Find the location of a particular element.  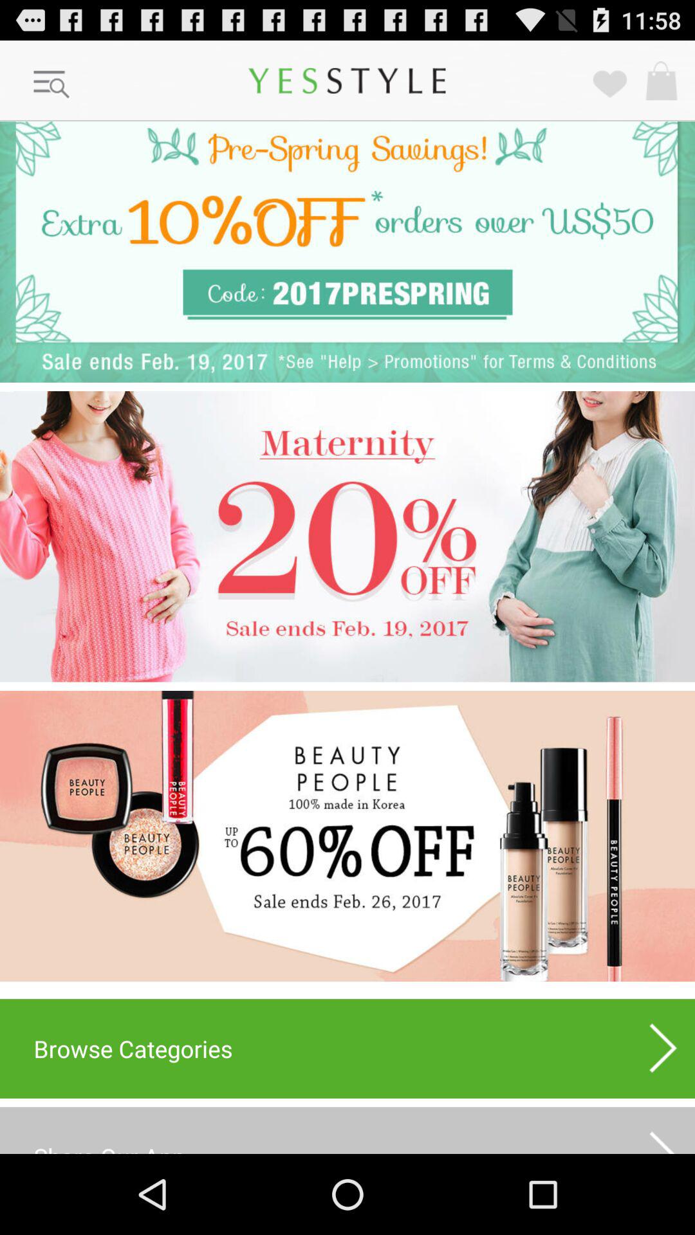

go to the store website is located at coordinates (347, 836).